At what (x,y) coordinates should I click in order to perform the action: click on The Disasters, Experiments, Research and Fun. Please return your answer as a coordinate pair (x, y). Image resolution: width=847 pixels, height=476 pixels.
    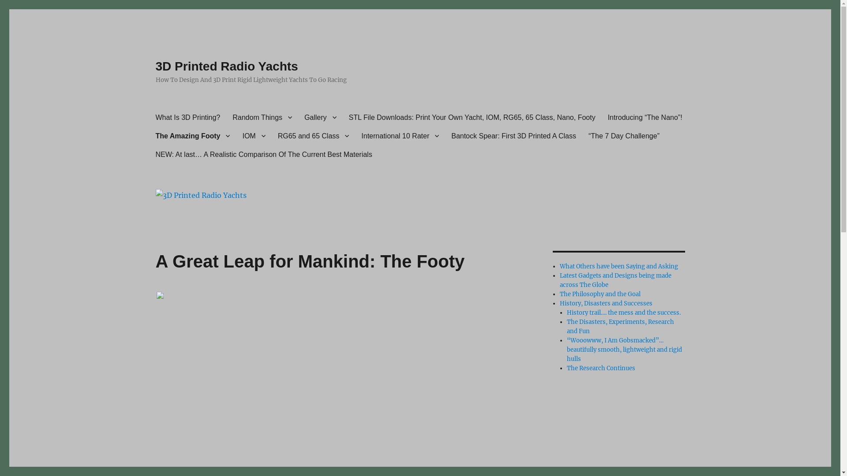
    Looking at the image, I should click on (620, 327).